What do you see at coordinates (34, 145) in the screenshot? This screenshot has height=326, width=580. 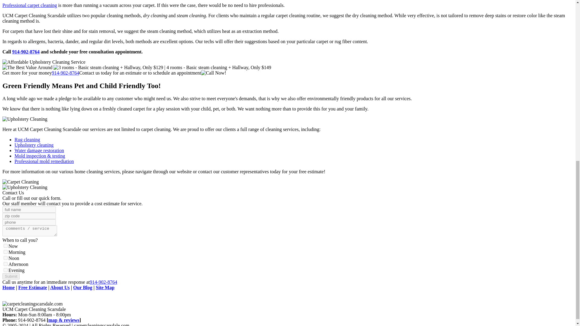 I see `Upholstery cleaning` at bounding box center [34, 145].